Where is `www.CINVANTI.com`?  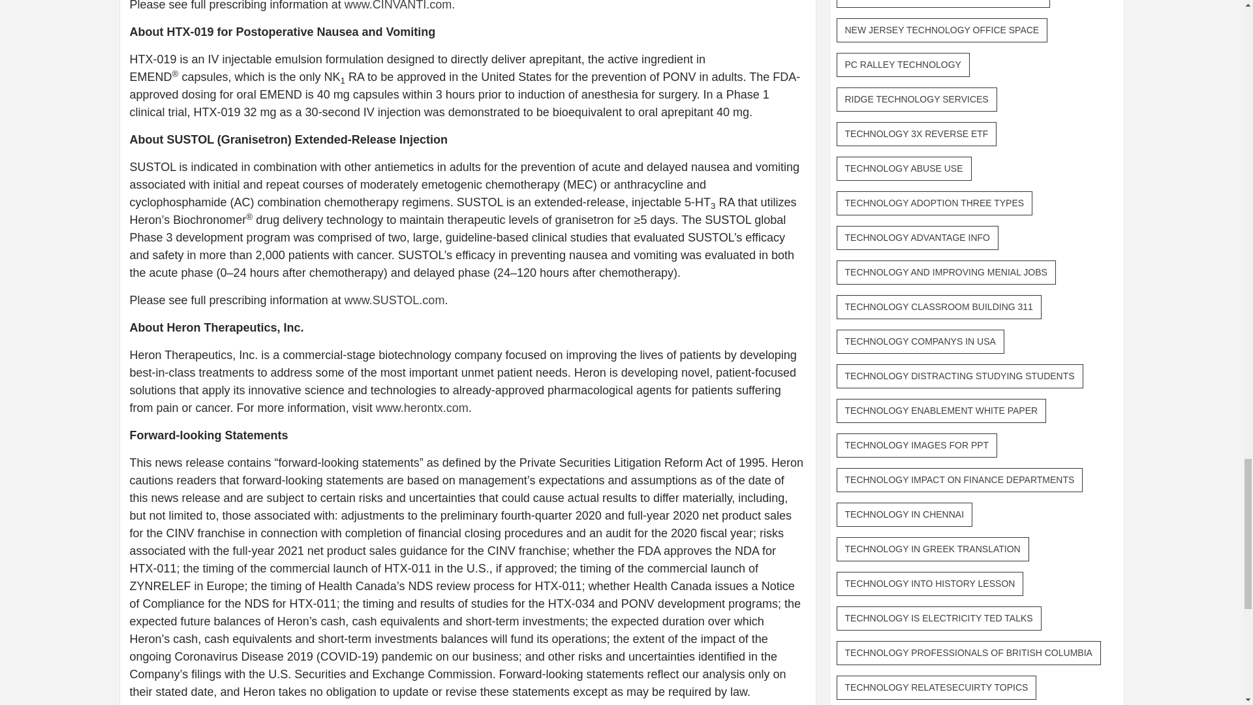
www.CINVANTI.com is located at coordinates (398, 5).